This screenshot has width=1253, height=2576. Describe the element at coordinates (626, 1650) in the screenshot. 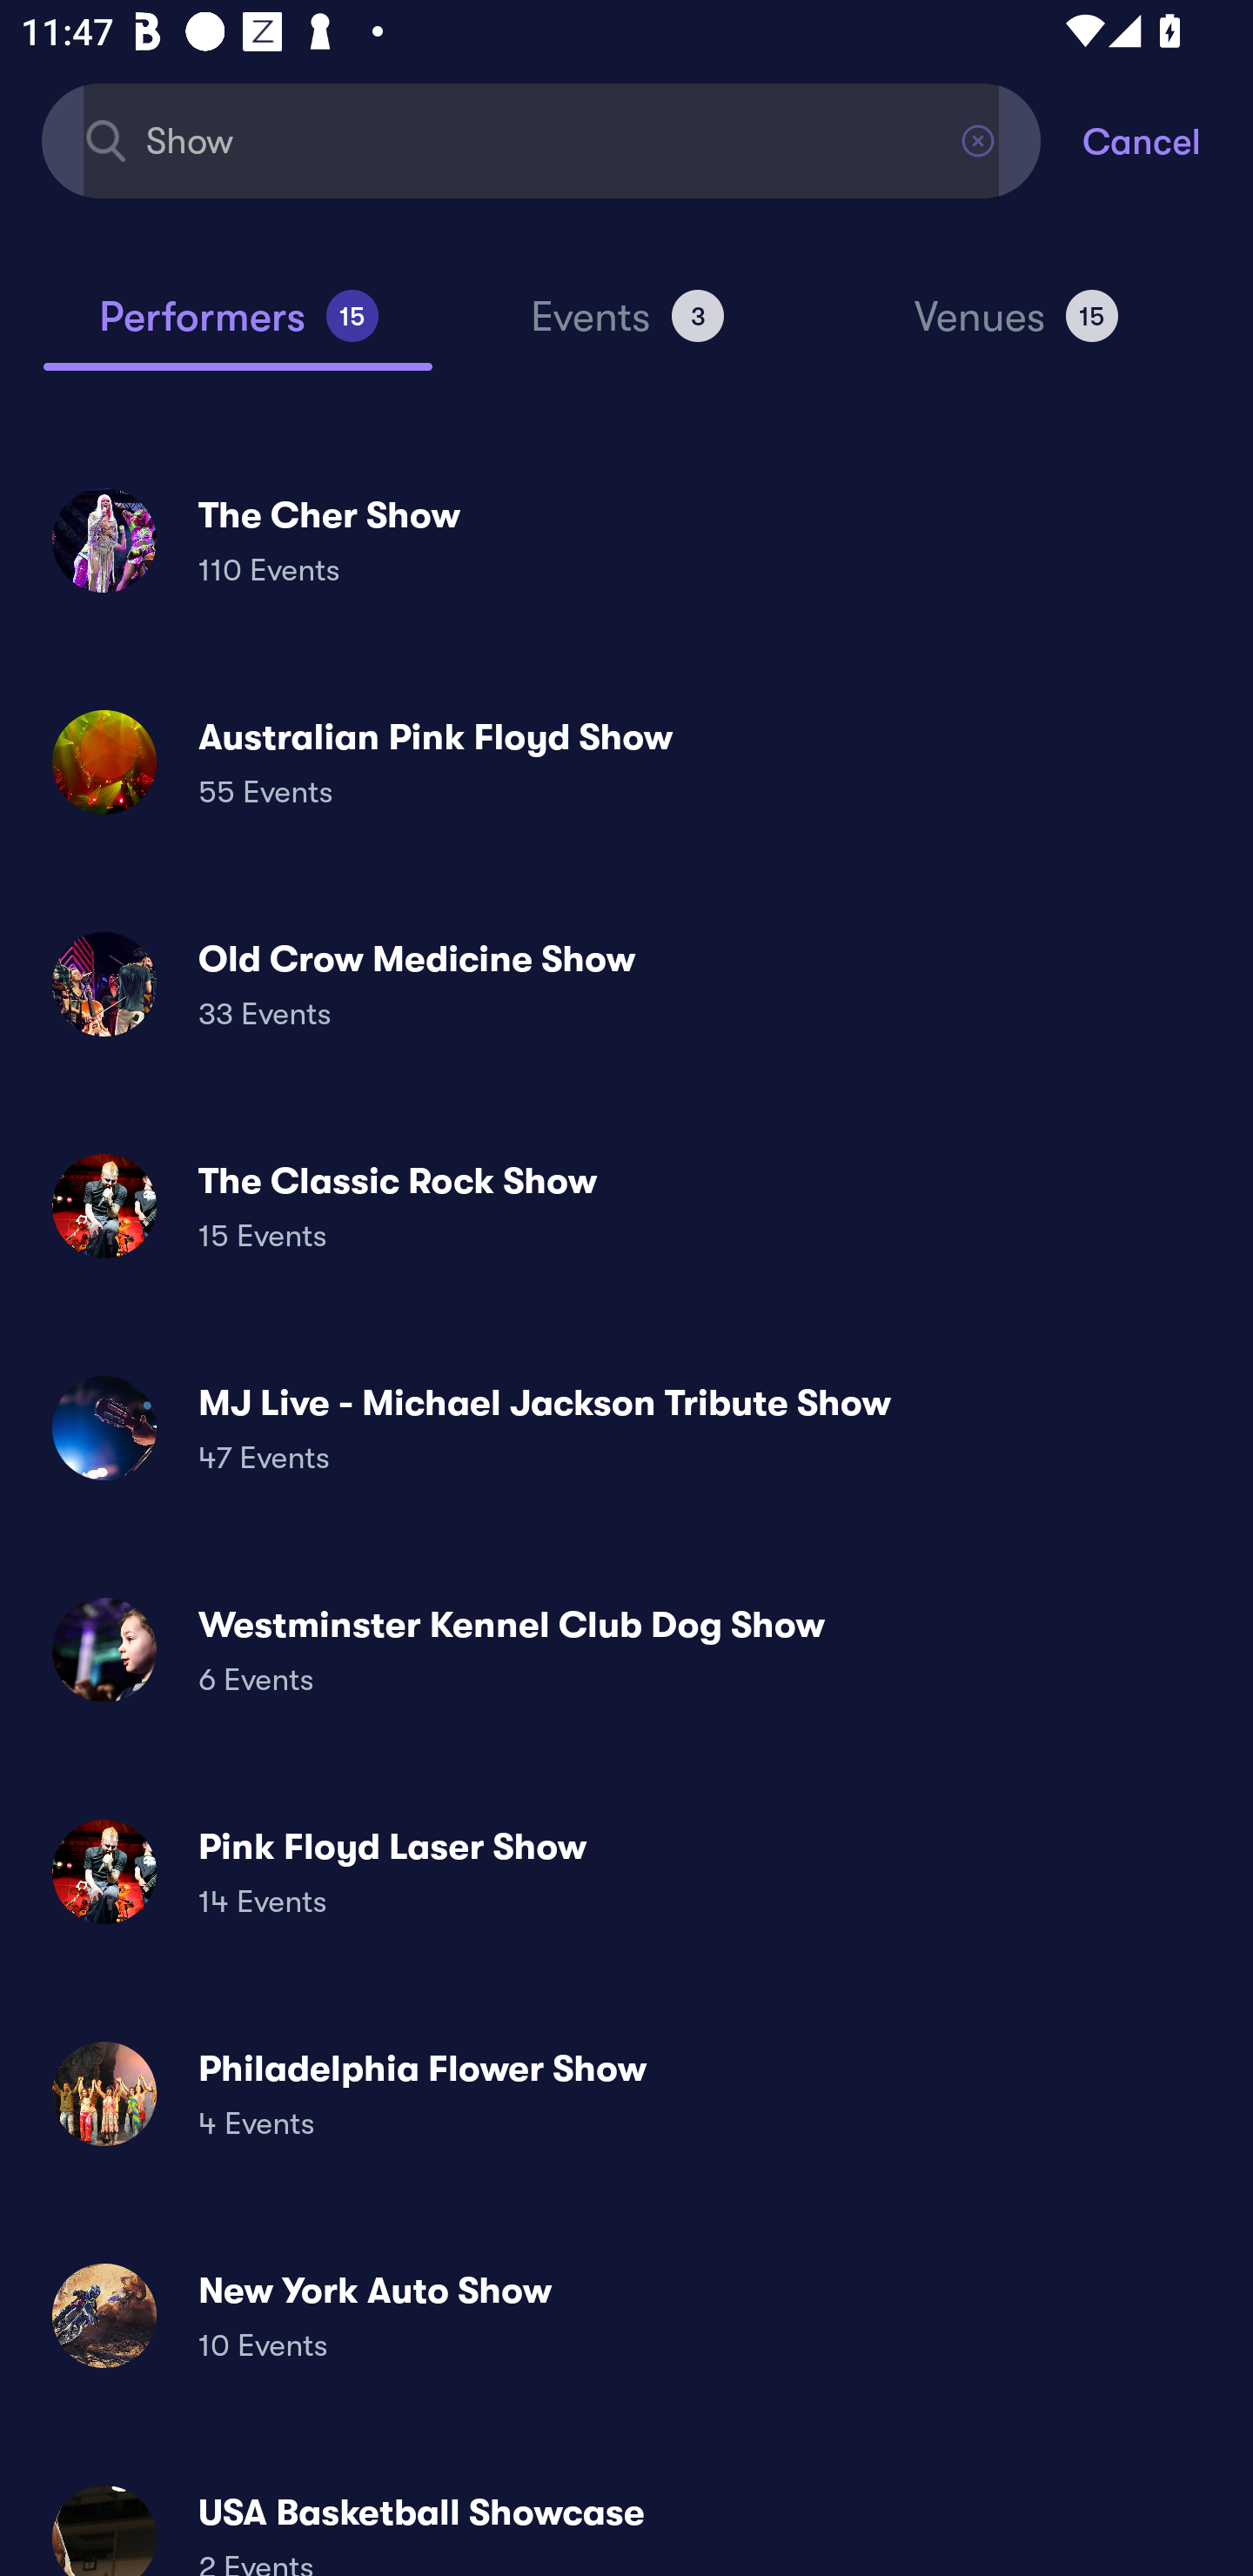

I see `Westminster Kennel Club Dog Show 6 Events` at that location.